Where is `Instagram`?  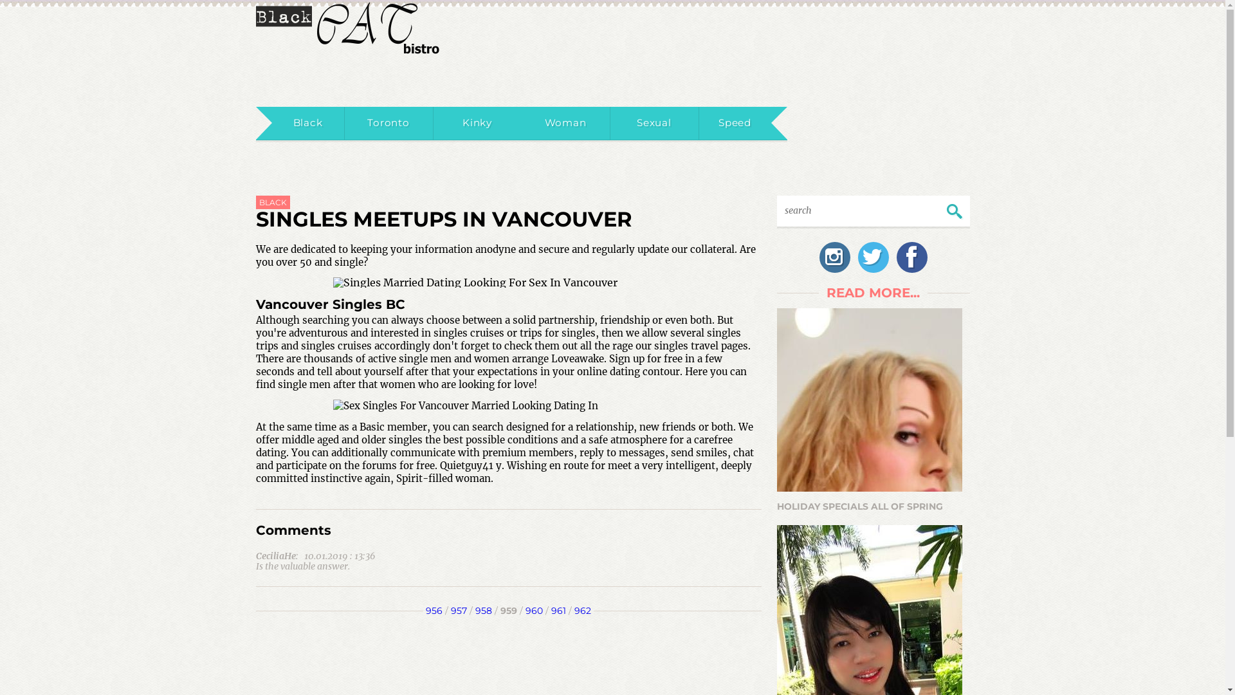 Instagram is located at coordinates (835, 257).